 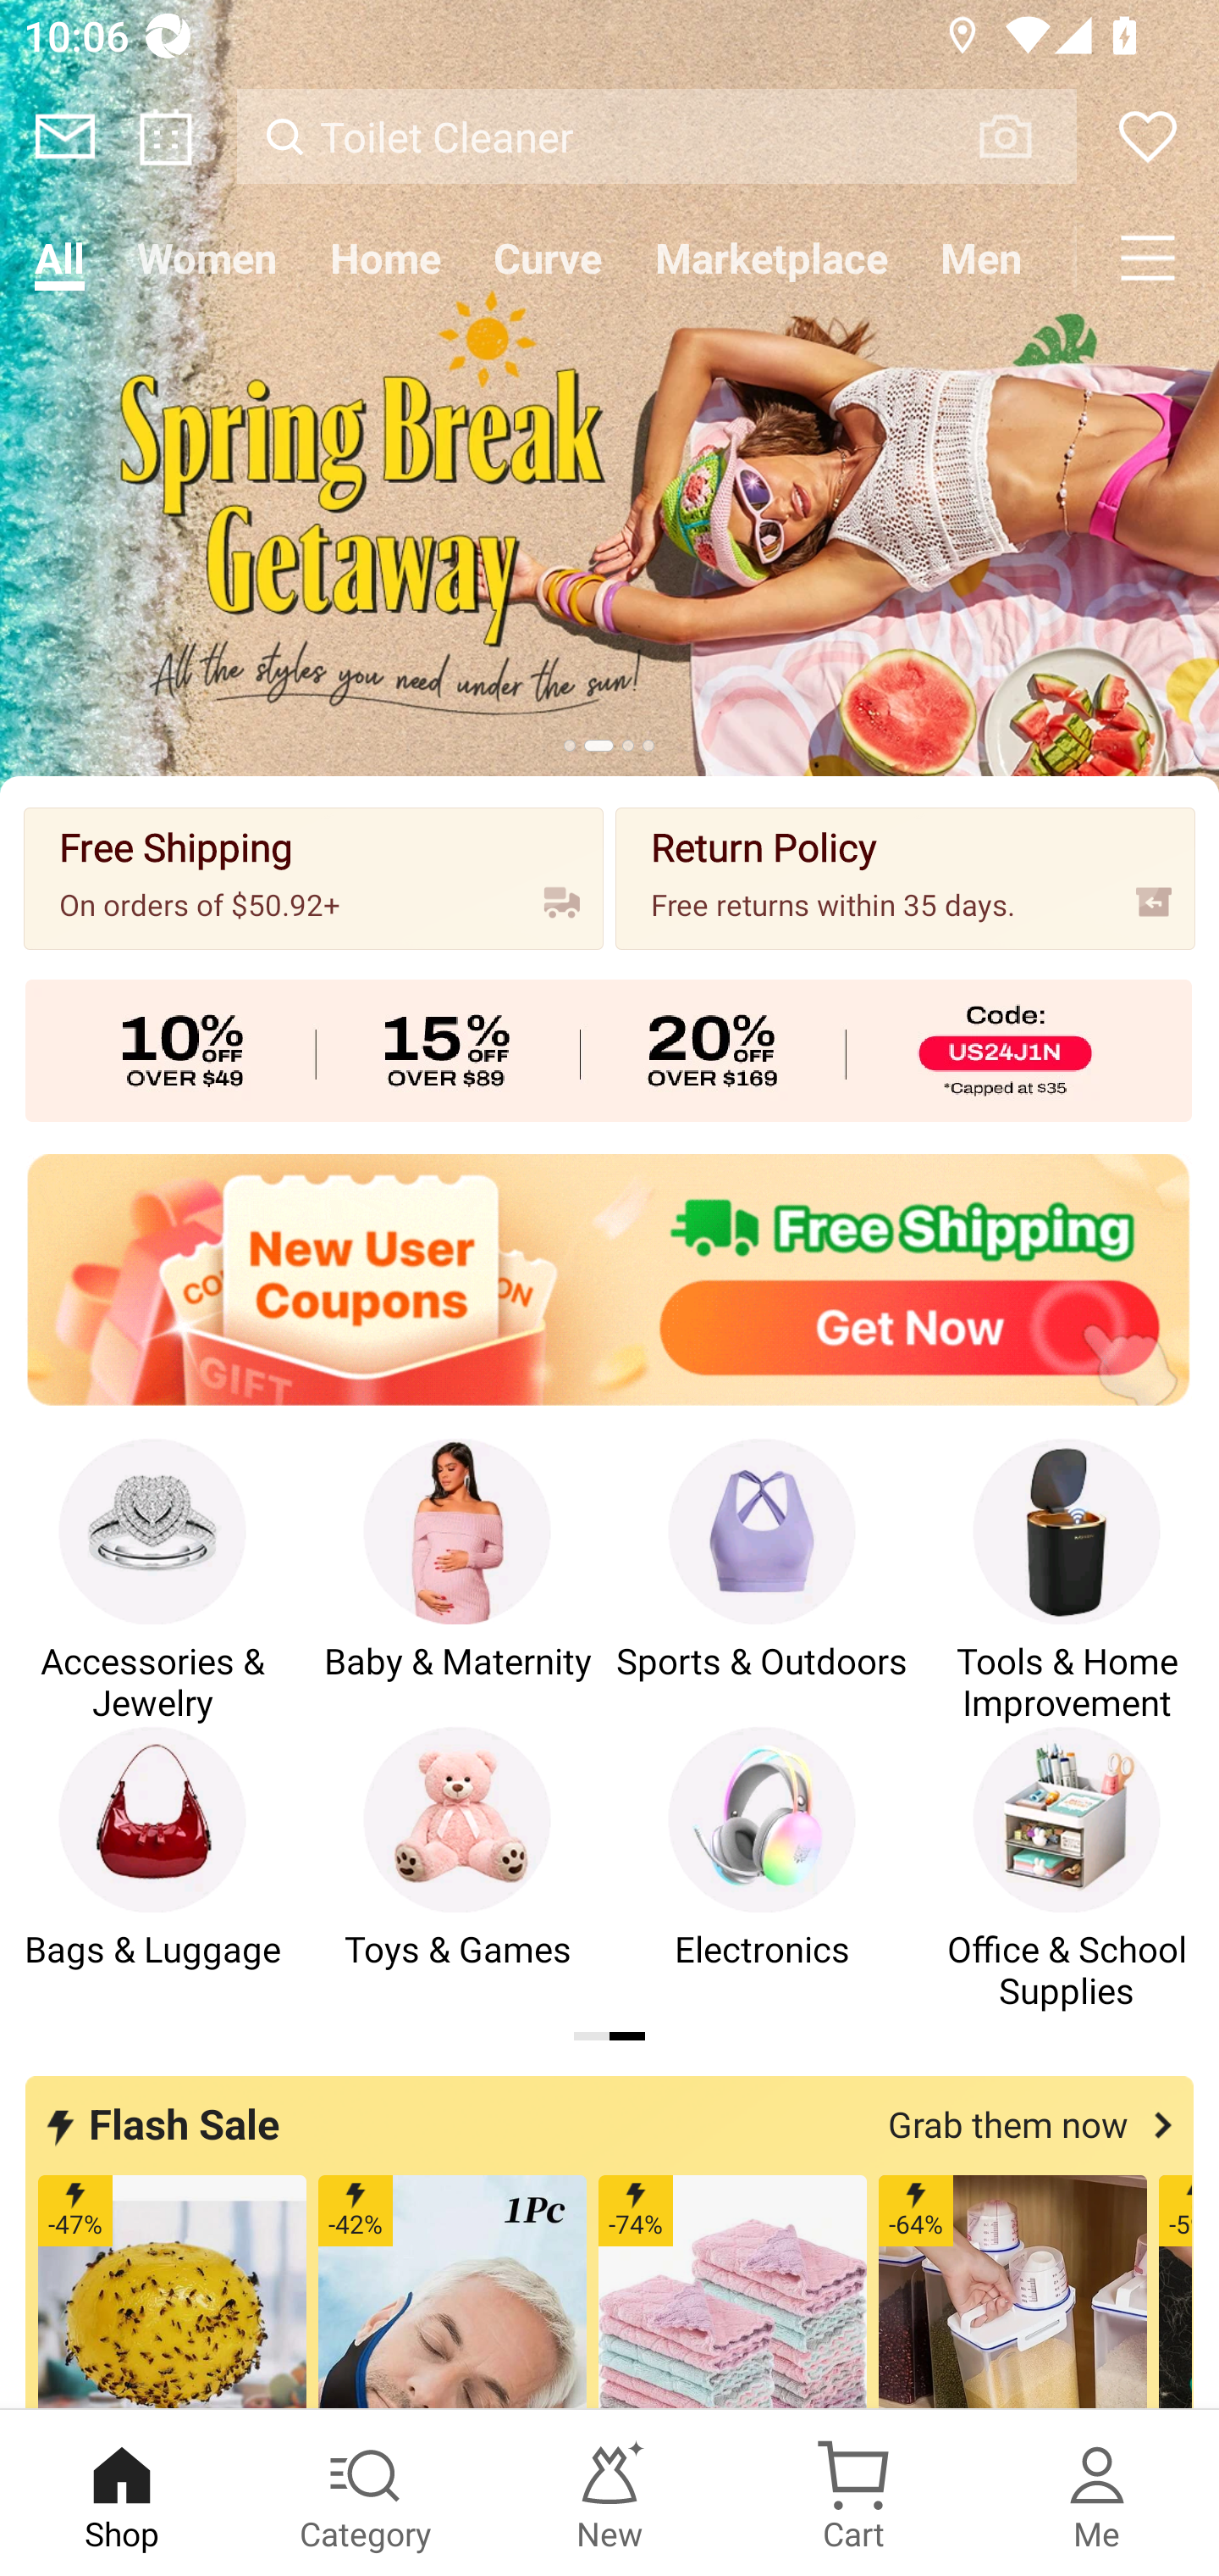 I want to click on New, so click(x=609, y=2493).